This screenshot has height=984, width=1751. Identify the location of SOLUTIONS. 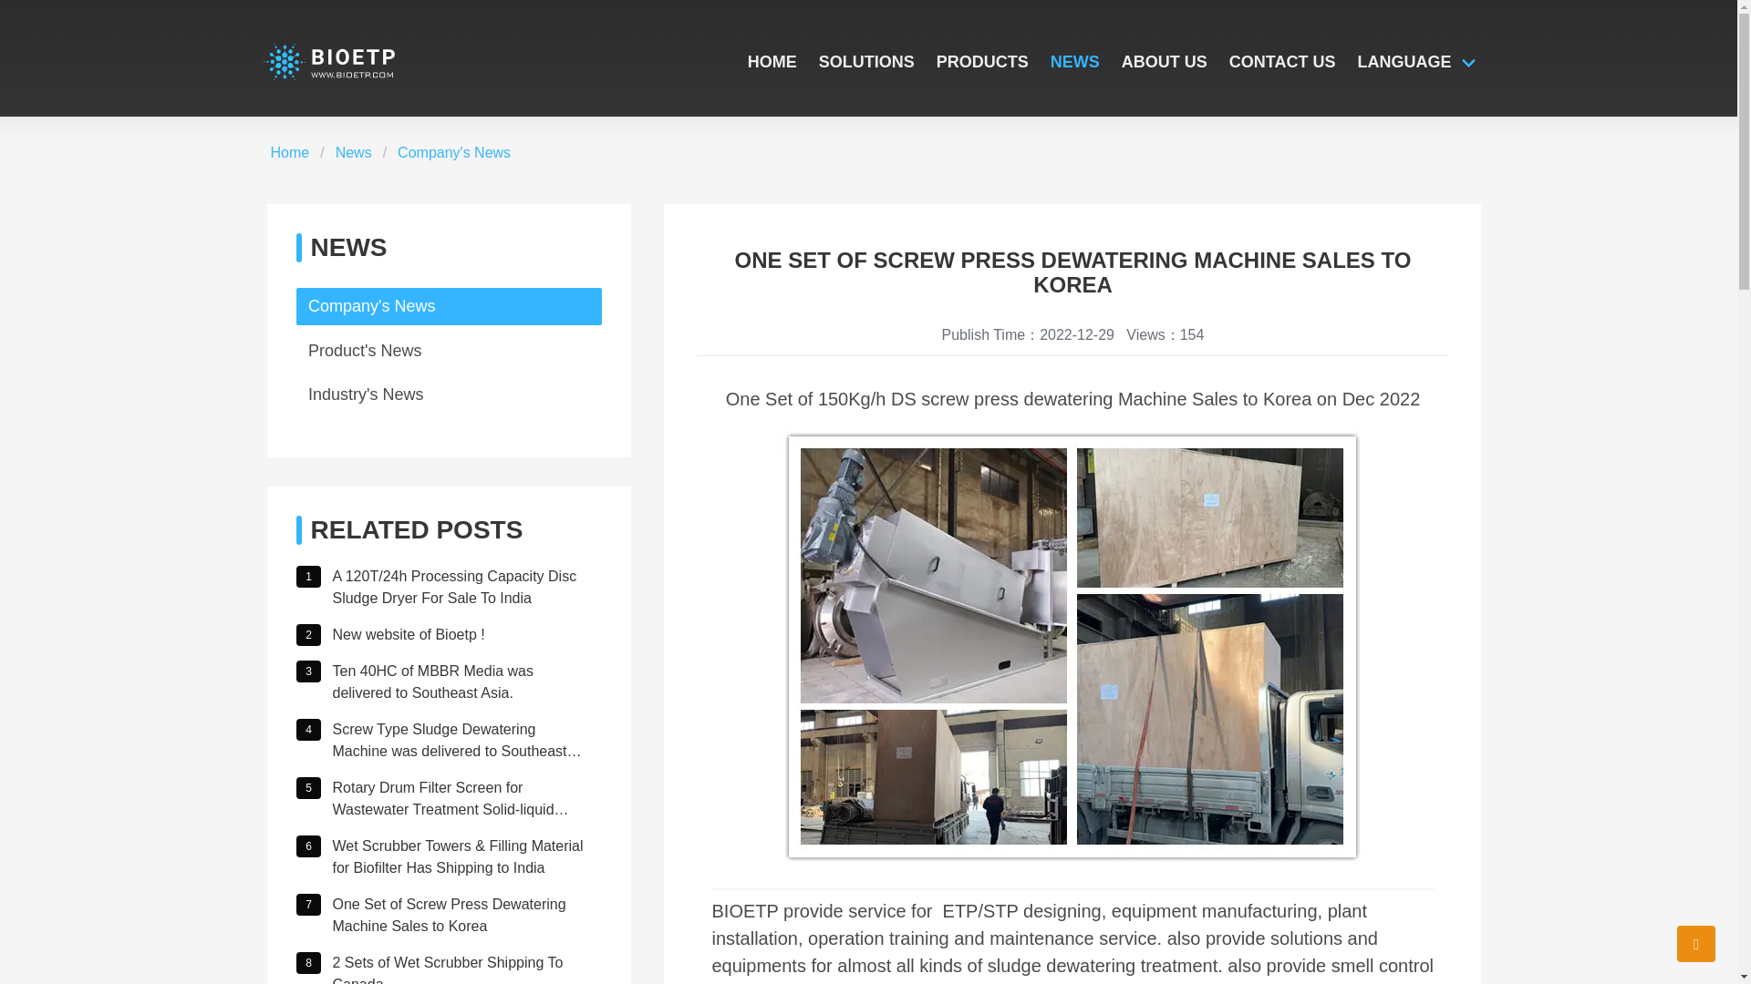
(866, 62).